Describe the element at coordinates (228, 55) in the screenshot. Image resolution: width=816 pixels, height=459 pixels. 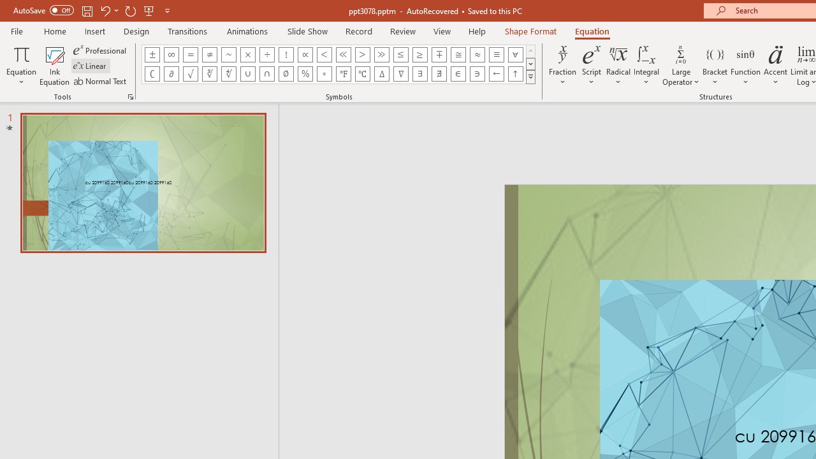
I see `Equation Symbol Approximately` at that location.